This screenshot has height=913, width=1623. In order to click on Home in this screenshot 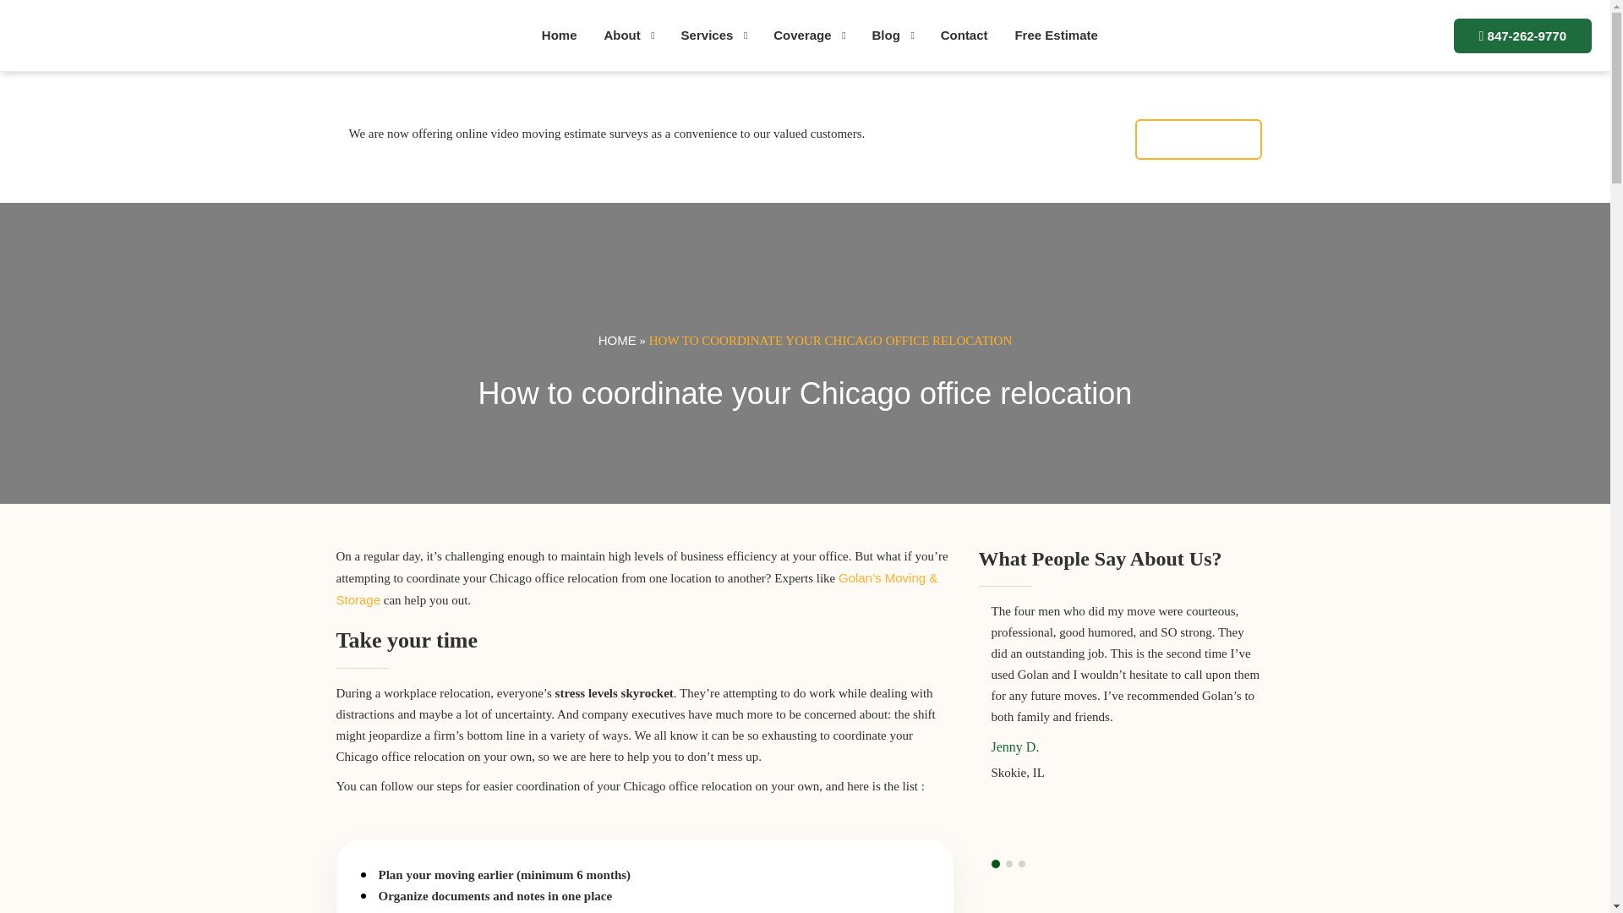, I will do `click(560, 35)`.